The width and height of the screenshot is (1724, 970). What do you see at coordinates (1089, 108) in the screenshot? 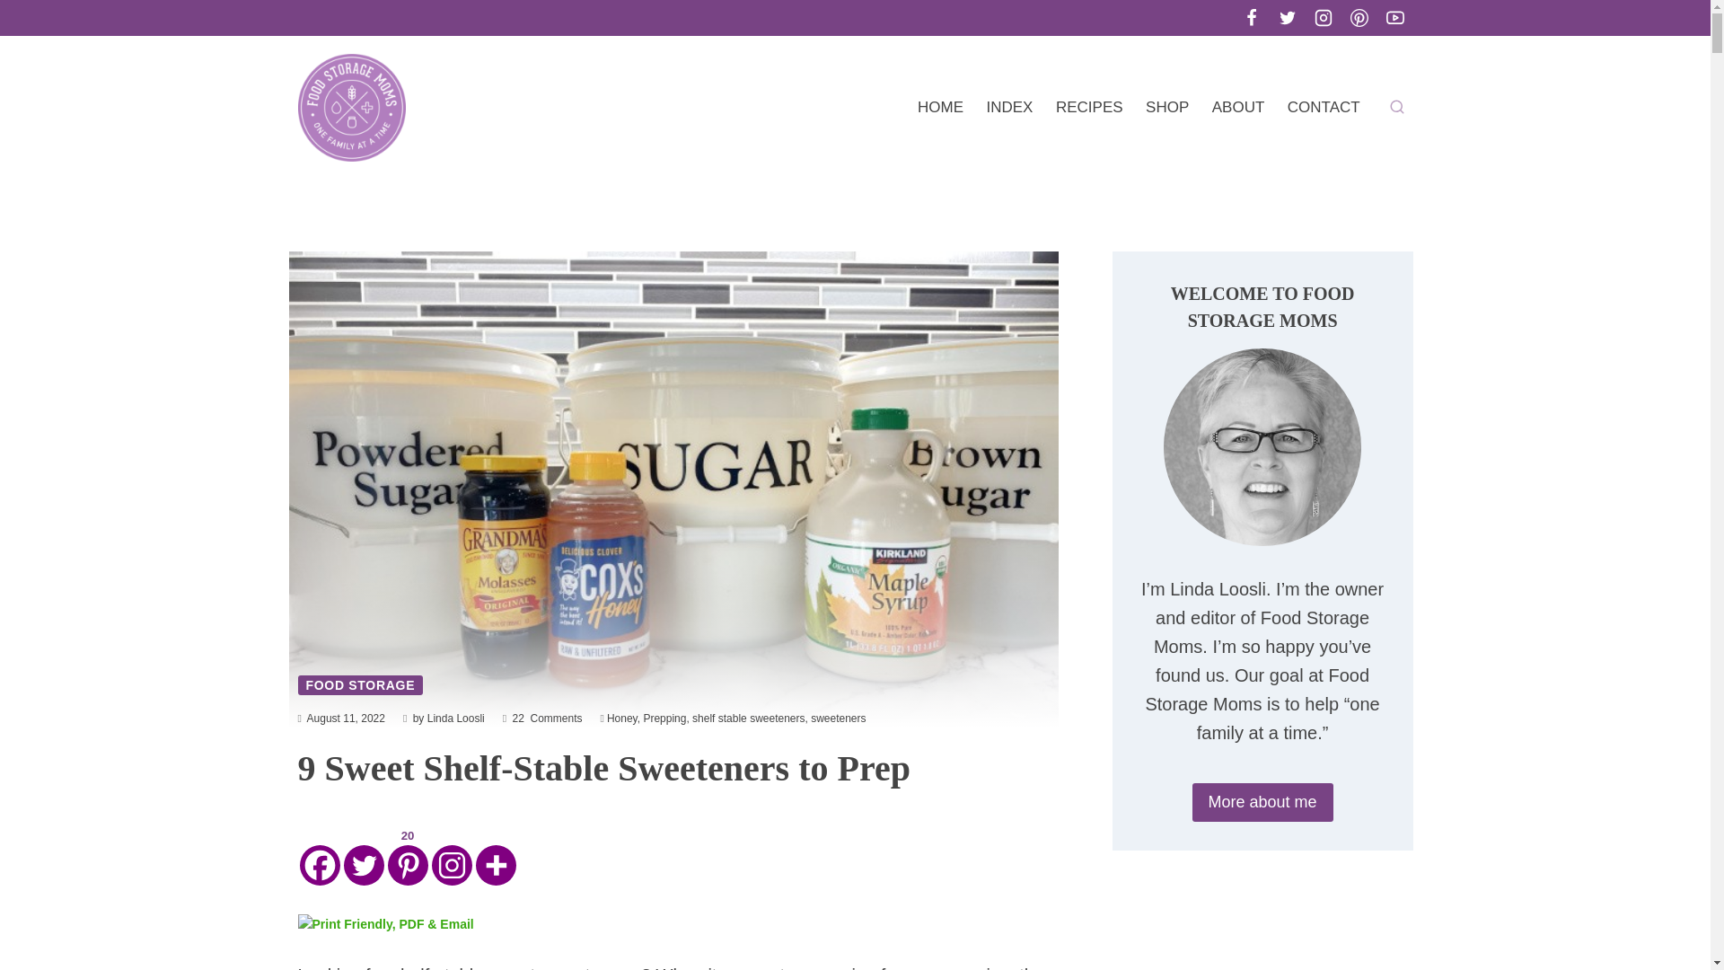
I see `RECIPES` at bounding box center [1089, 108].